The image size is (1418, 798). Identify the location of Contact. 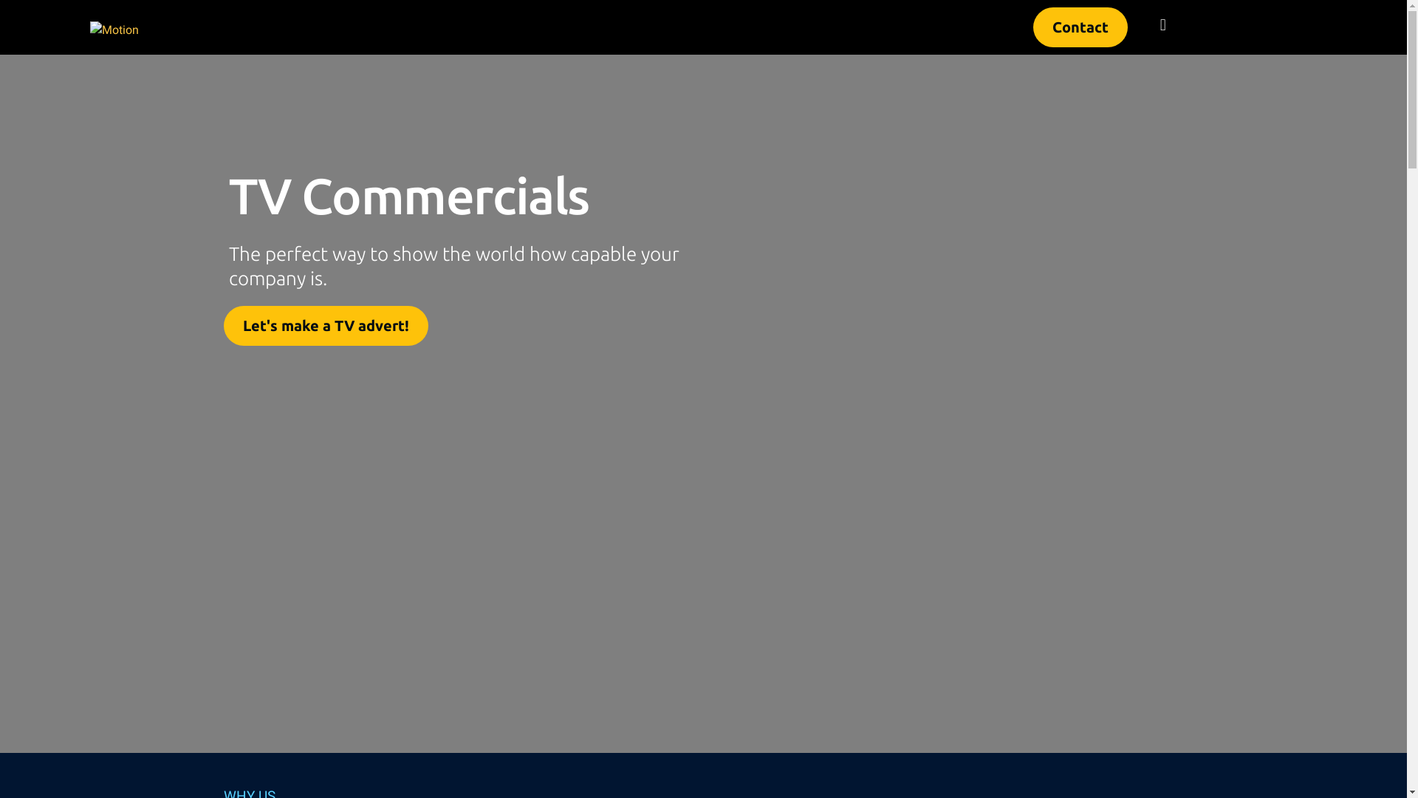
(1080, 27).